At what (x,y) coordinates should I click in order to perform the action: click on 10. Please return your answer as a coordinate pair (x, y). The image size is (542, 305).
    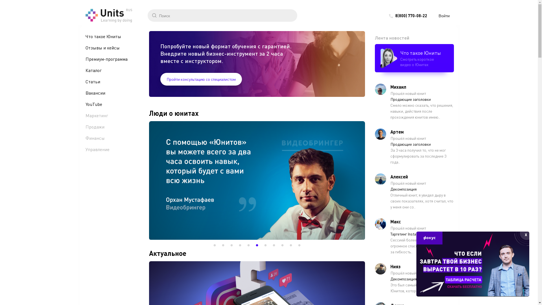
    Looking at the image, I should click on (291, 245).